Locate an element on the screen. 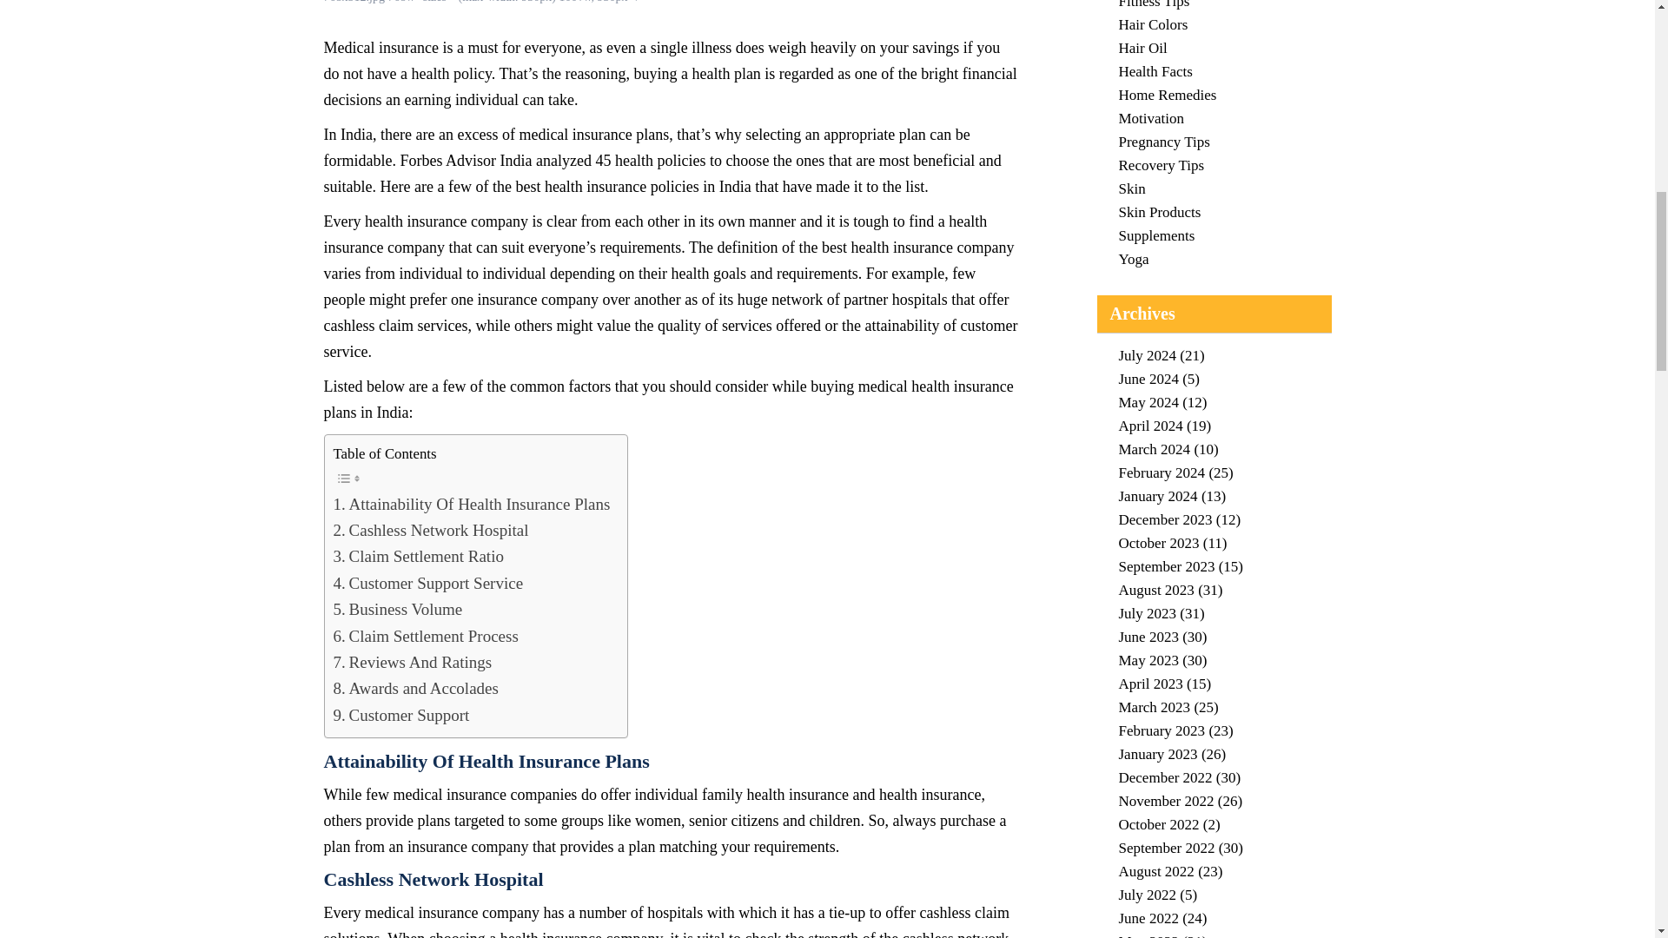 This screenshot has width=1668, height=938. Cashless Network Hospital is located at coordinates (431, 531).